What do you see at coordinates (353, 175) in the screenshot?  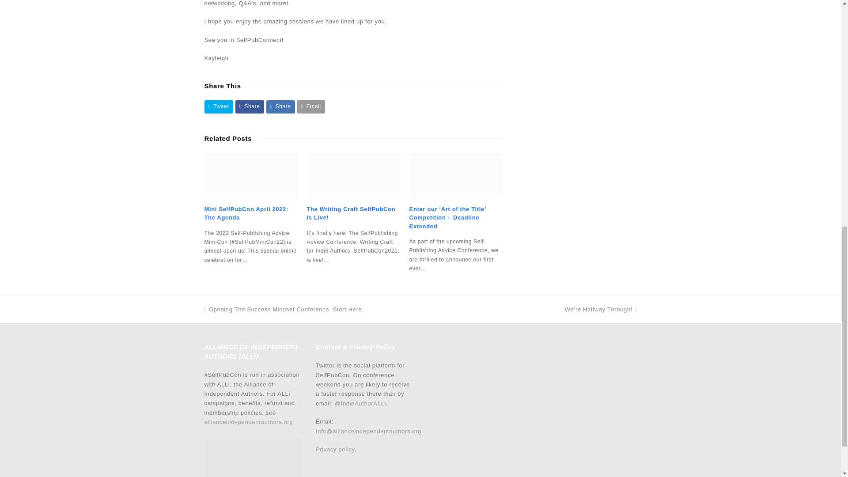 I see `The Writing Craft SelfPubCon Is Live!` at bounding box center [353, 175].